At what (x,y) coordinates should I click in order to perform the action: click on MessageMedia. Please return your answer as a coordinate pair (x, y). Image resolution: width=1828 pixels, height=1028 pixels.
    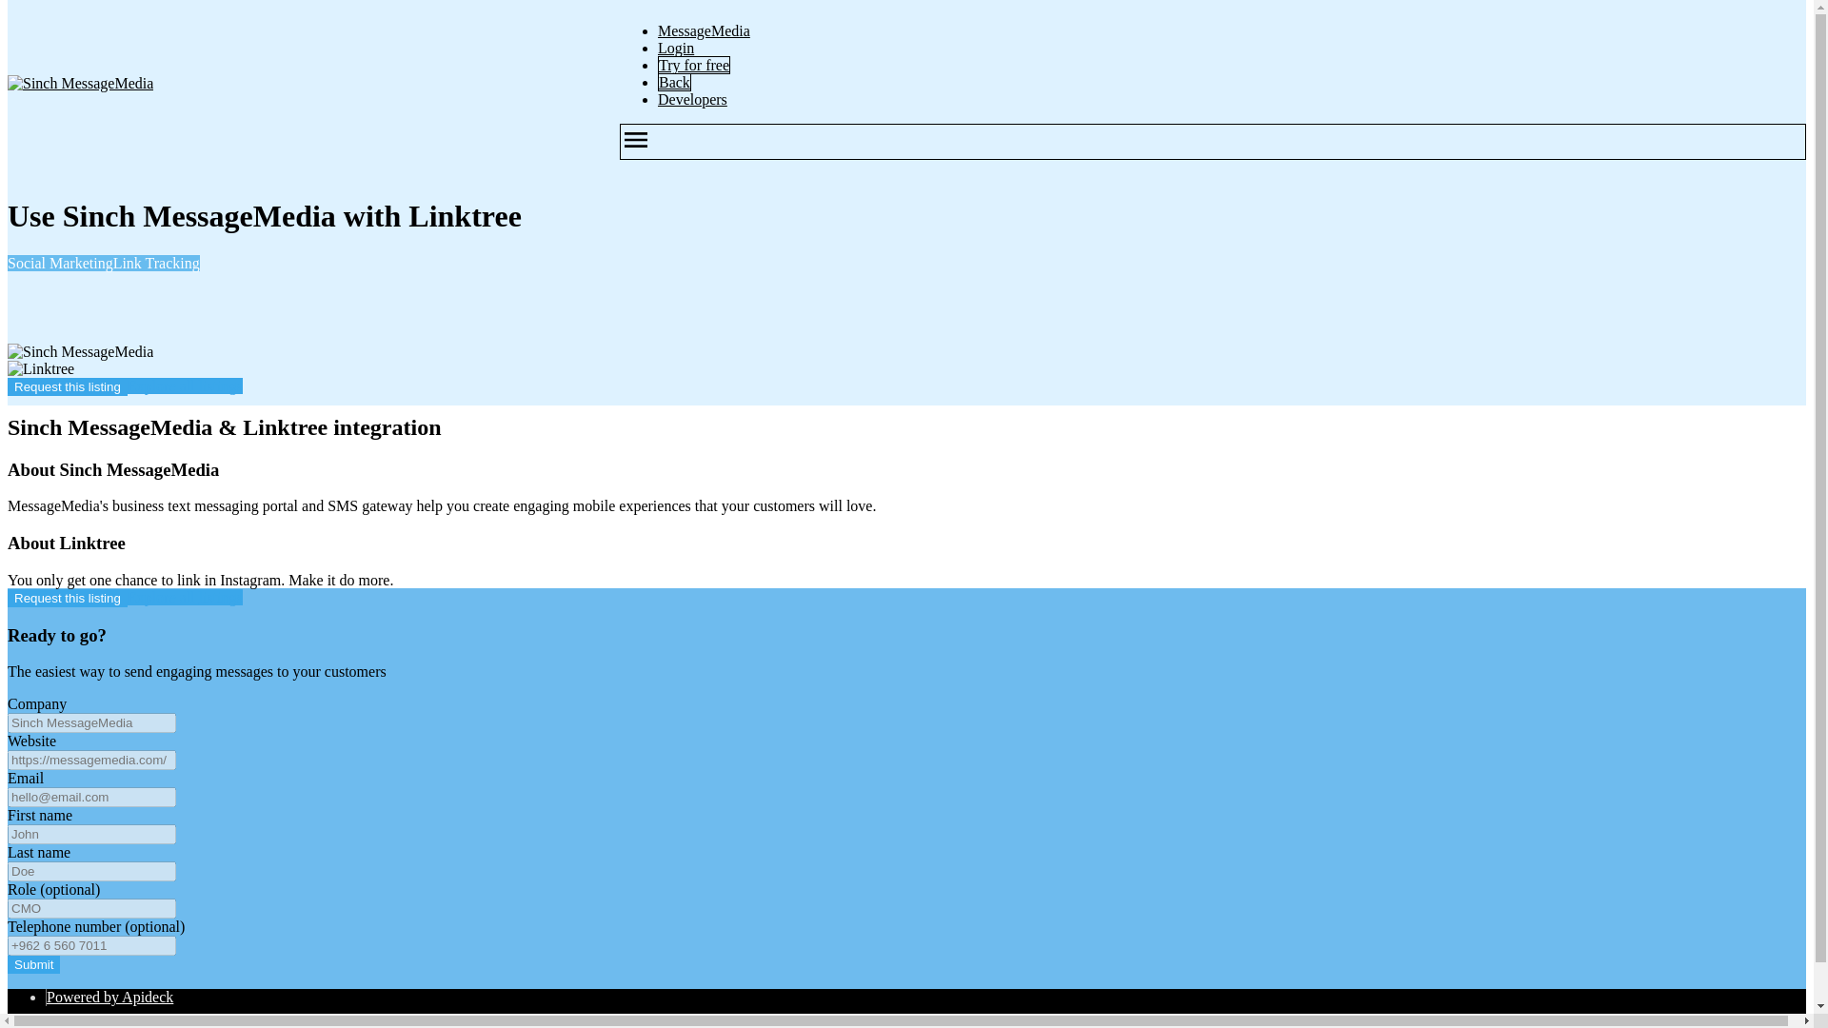
    Looking at the image, I should click on (704, 30).